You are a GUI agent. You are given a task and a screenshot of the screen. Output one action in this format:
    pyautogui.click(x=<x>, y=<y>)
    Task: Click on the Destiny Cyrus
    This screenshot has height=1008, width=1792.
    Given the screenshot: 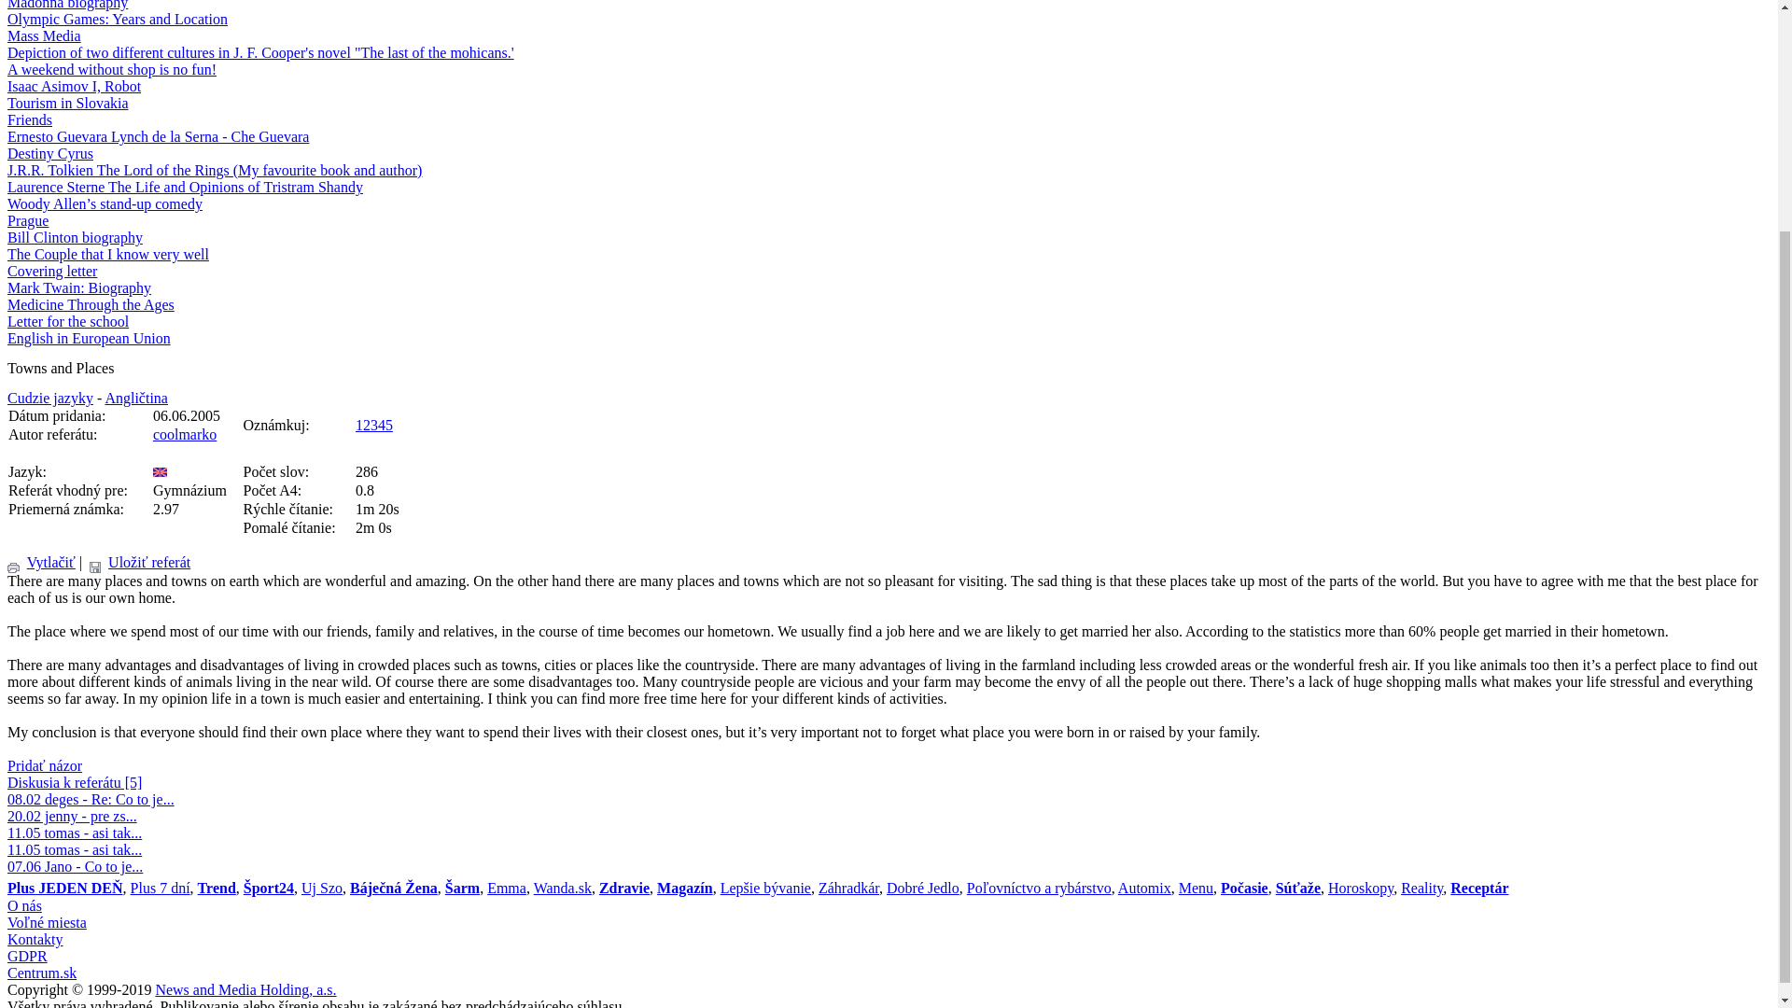 What is the action you would take?
    pyautogui.click(x=49, y=153)
    